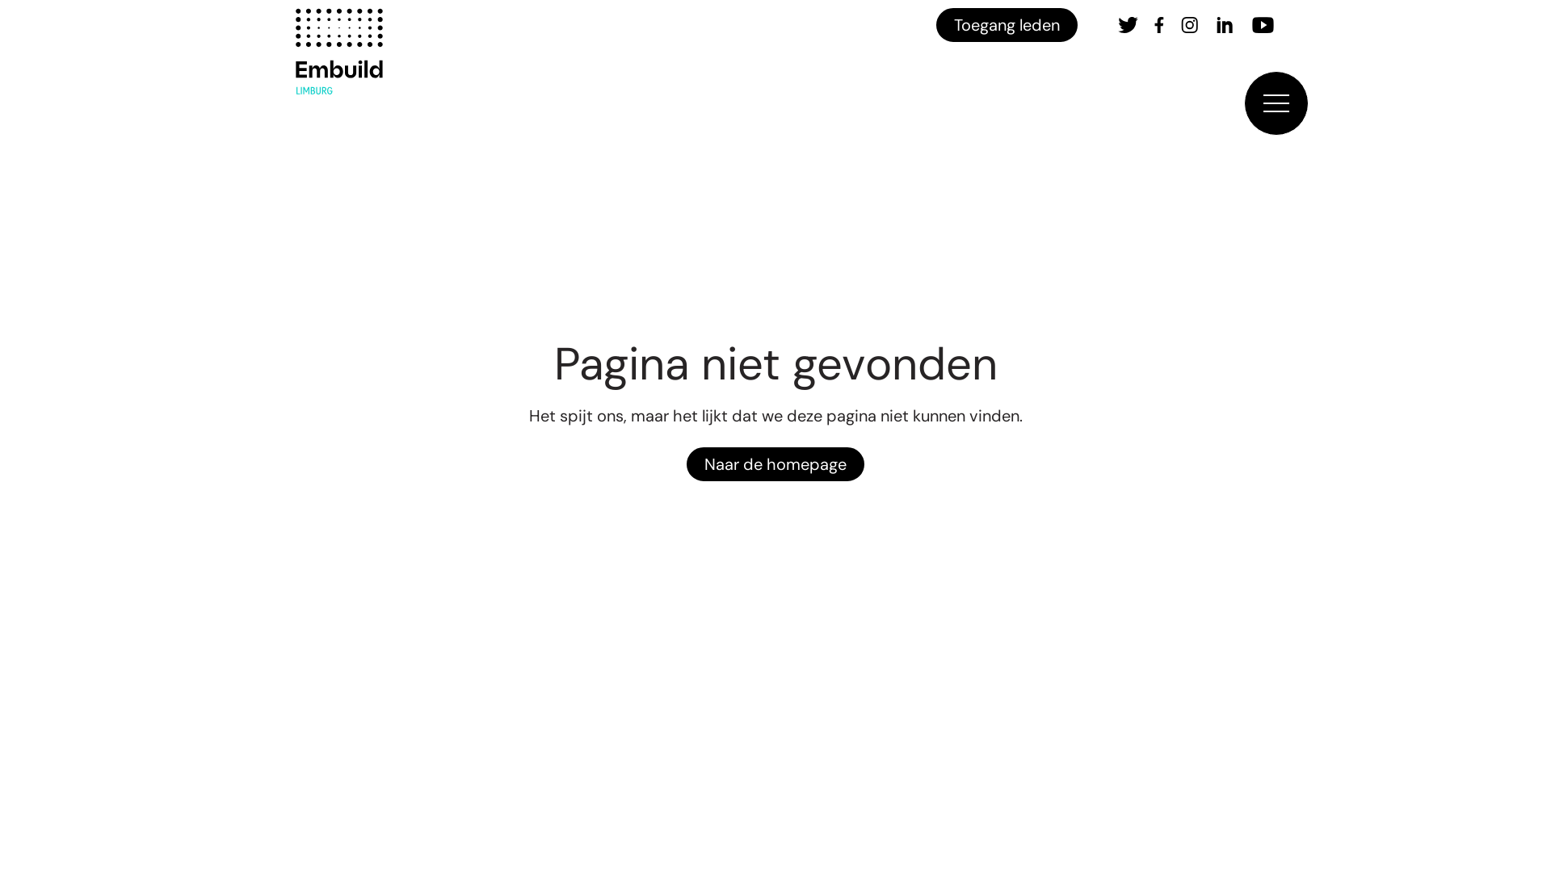 Image resolution: width=1551 pixels, height=872 pixels. What do you see at coordinates (1159, 25) in the screenshot?
I see `Facebook` at bounding box center [1159, 25].